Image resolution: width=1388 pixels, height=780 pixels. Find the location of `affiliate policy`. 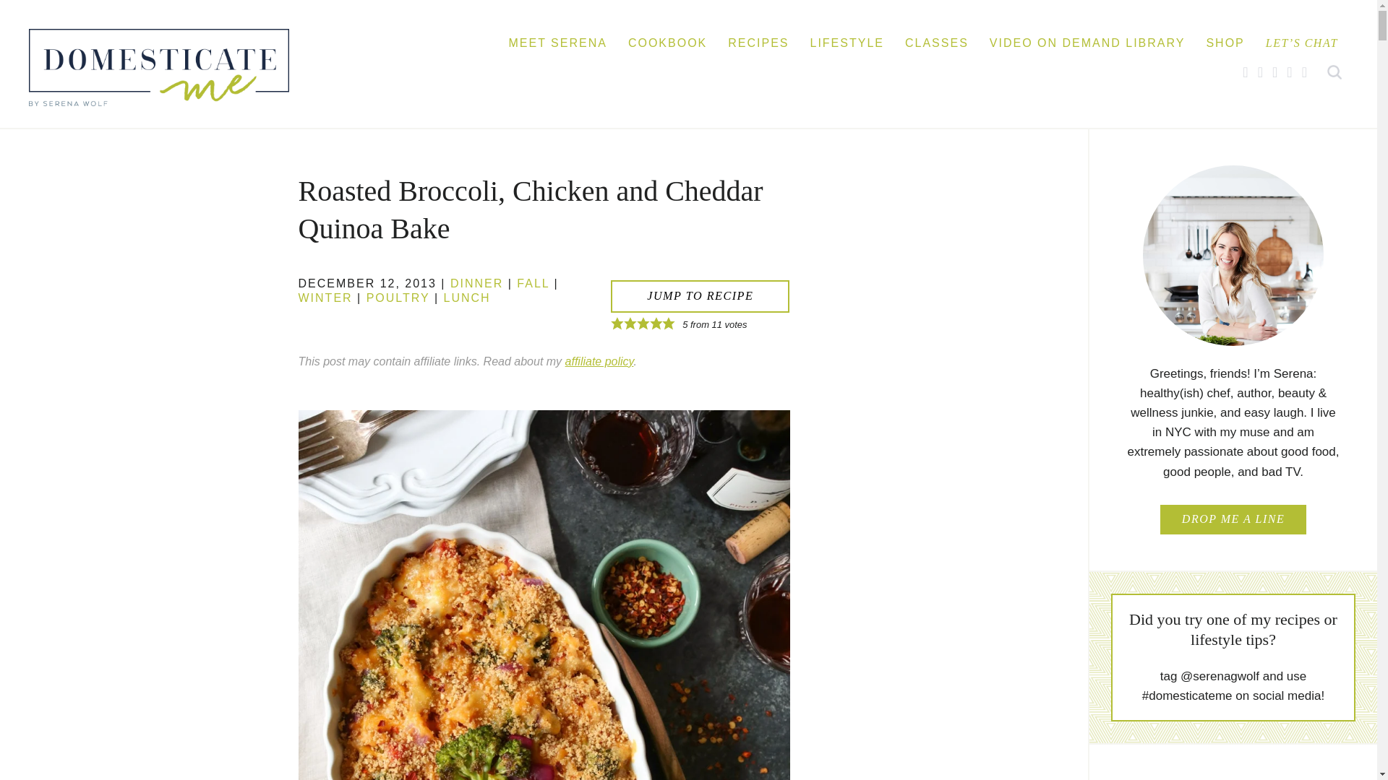

affiliate policy is located at coordinates (599, 361).